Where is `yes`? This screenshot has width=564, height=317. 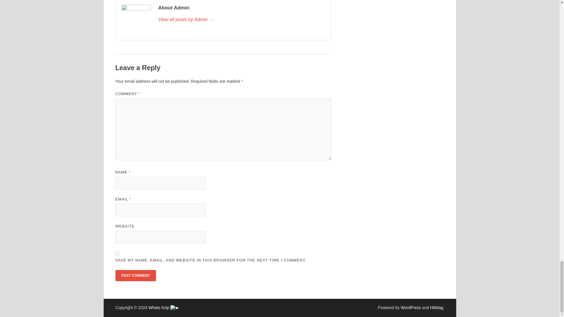 yes is located at coordinates (117, 254).